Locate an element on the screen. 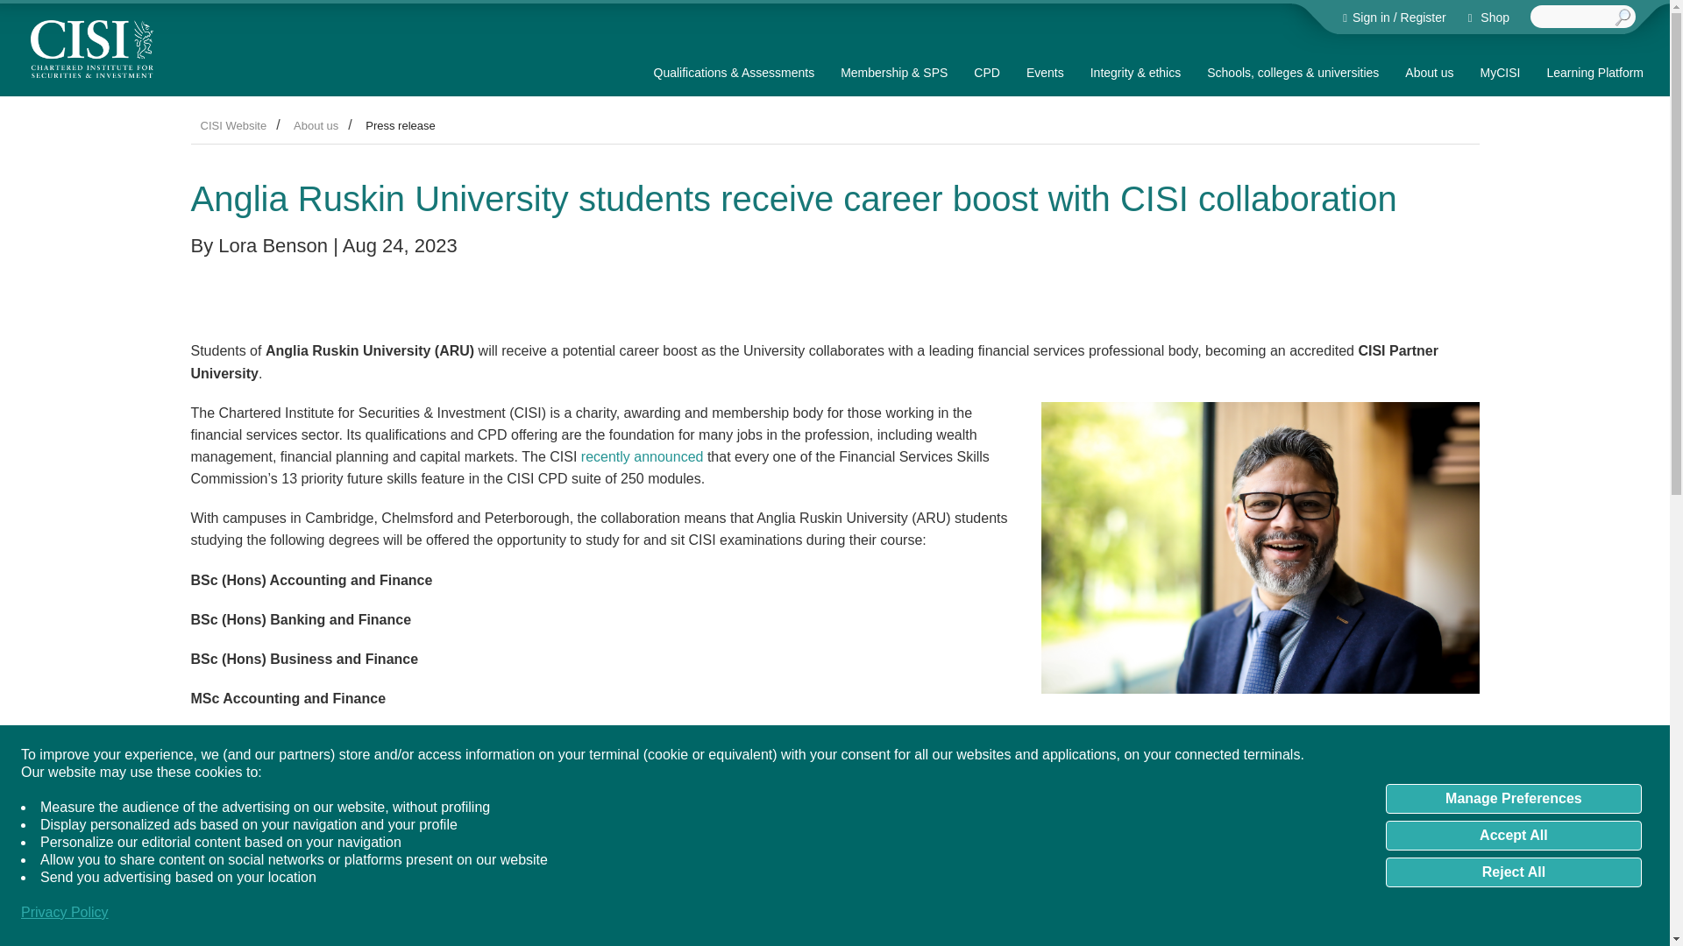 Image resolution: width=1683 pixels, height=946 pixels. Manage Preferences is located at coordinates (1513, 799).